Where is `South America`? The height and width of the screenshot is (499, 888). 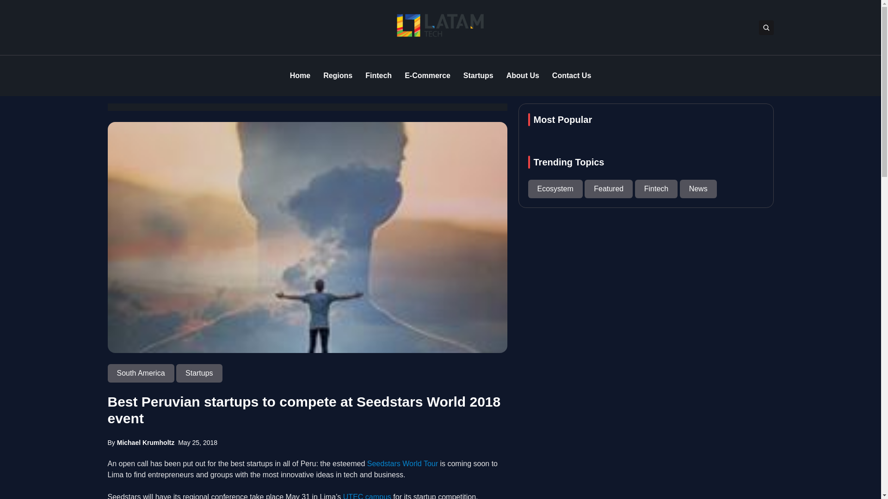 South America is located at coordinates (142, 373).